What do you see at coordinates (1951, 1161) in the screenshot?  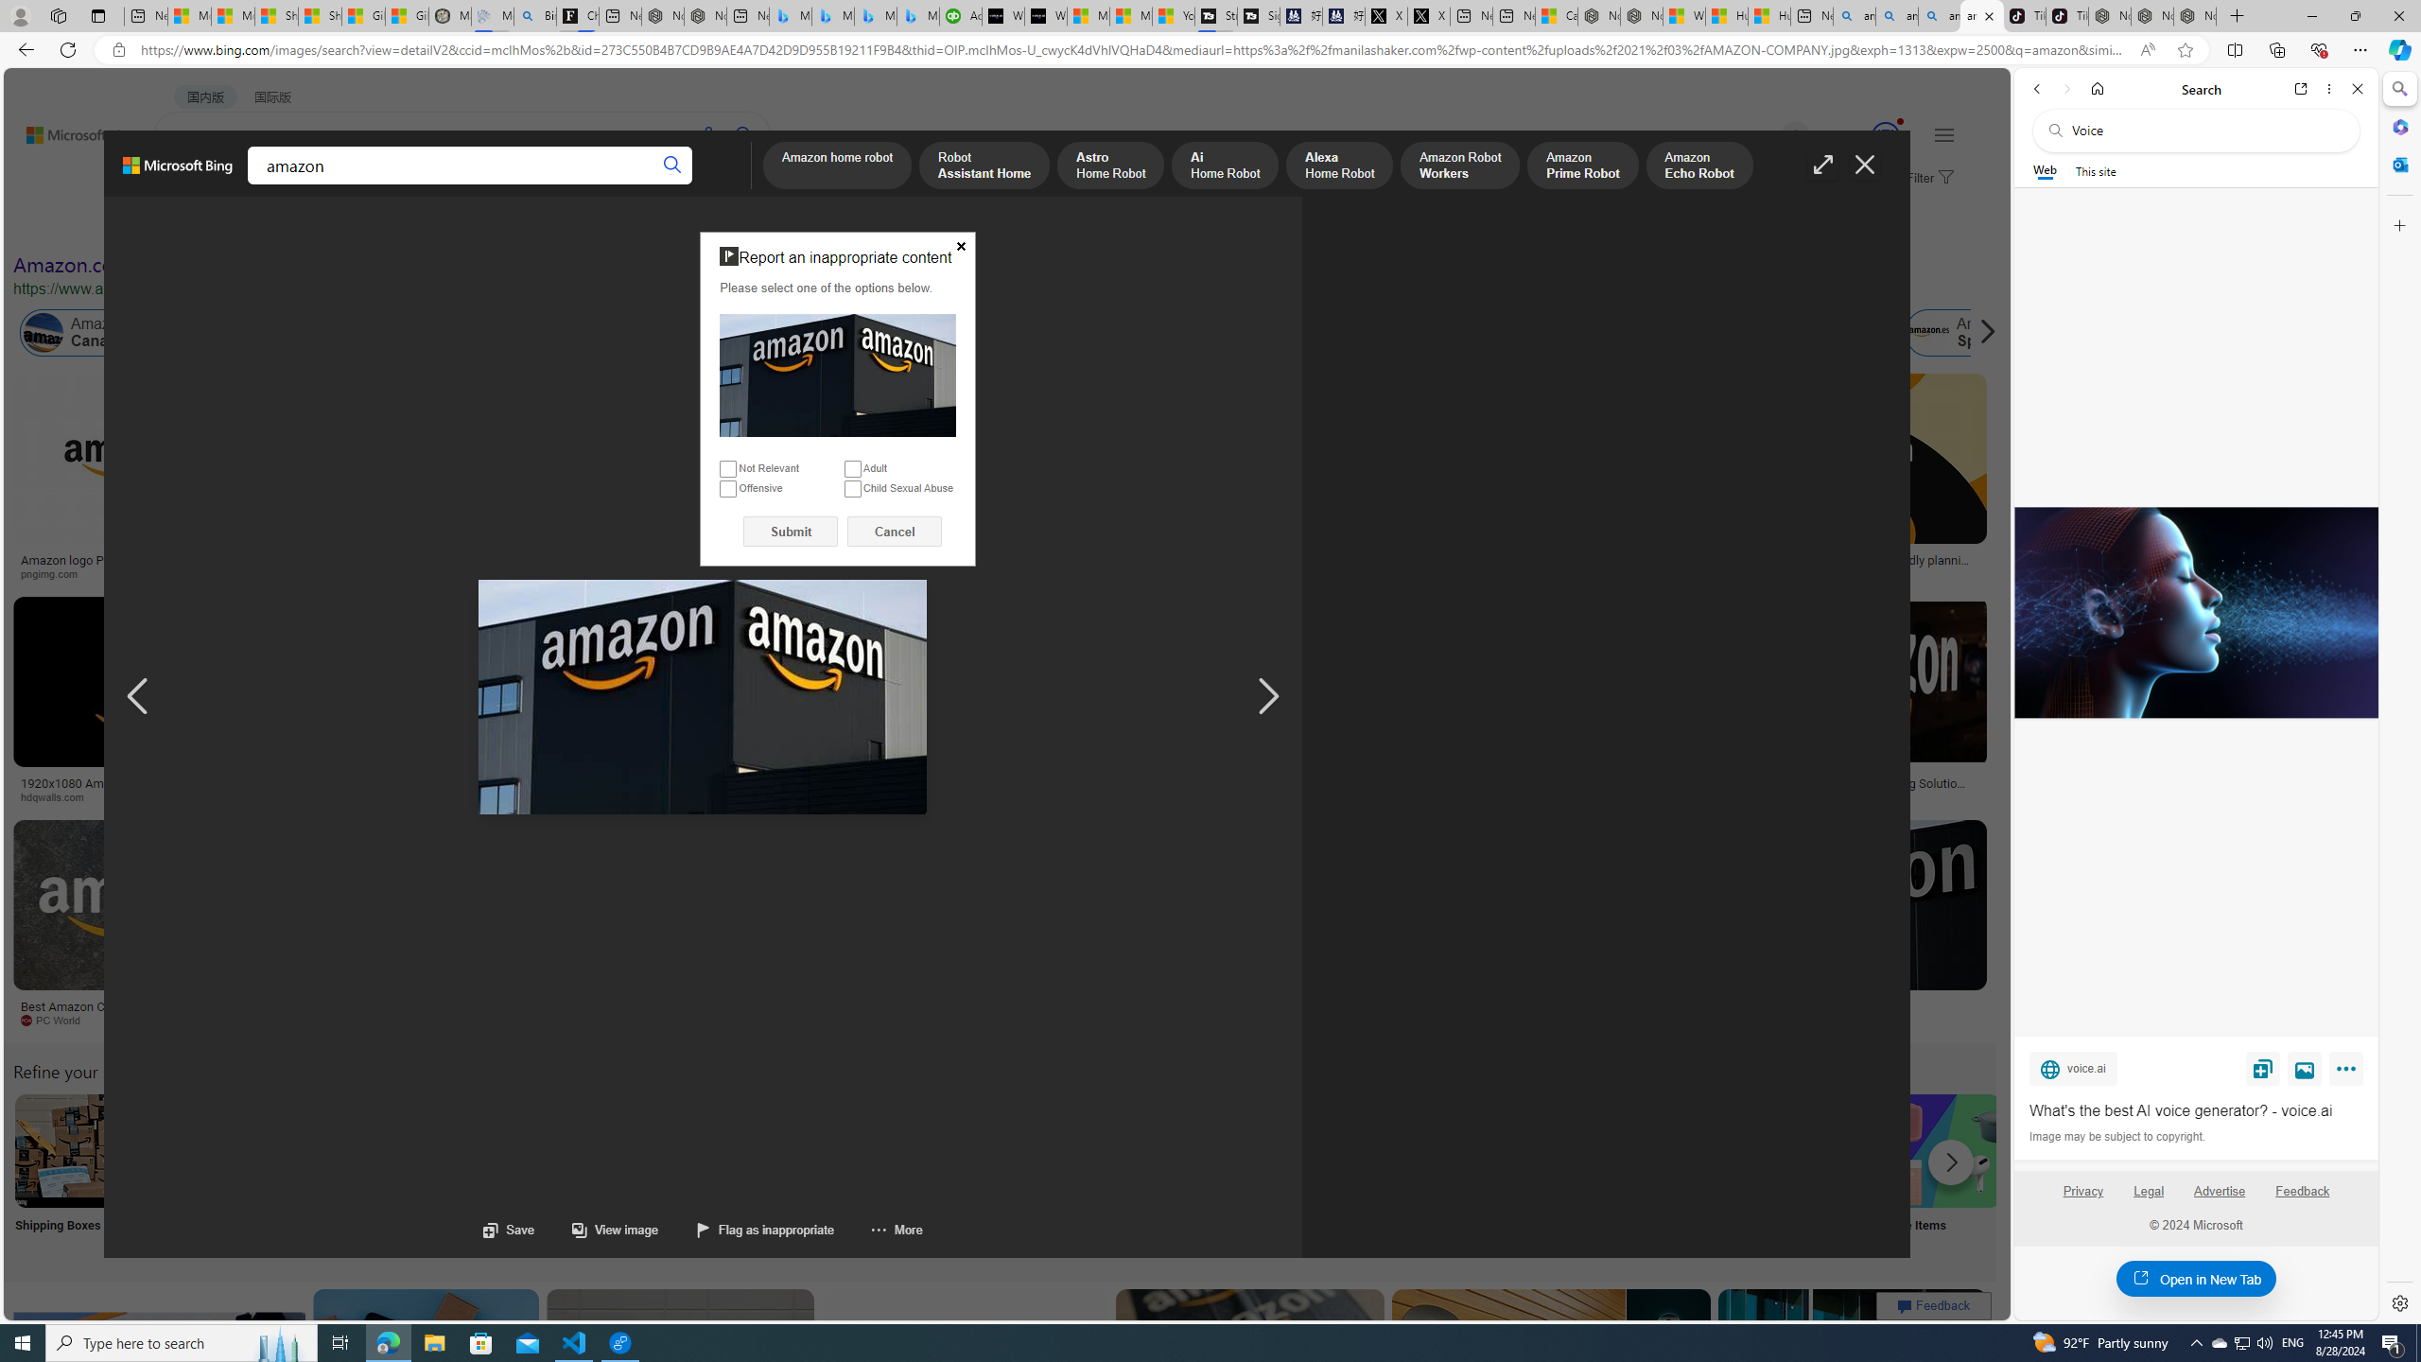 I see `Scroll more suggestions right` at bounding box center [1951, 1161].